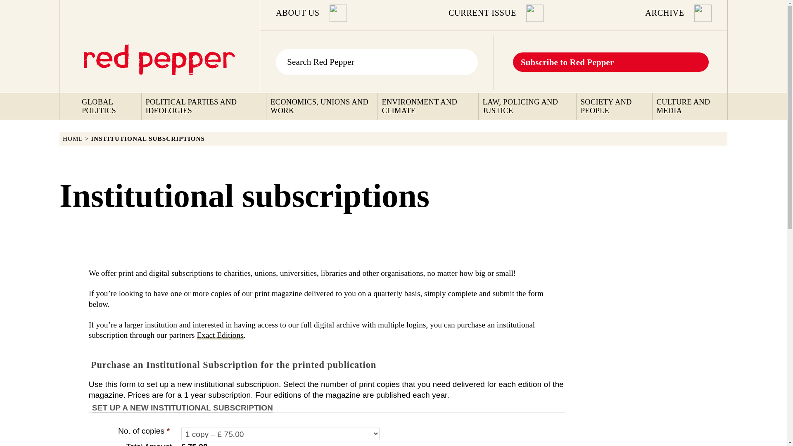 This screenshot has height=446, width=793. Describe the element at coordinates (429, 107) in the screenshot. I see `ENVIRONMENT AND CLIMATE` at that location.